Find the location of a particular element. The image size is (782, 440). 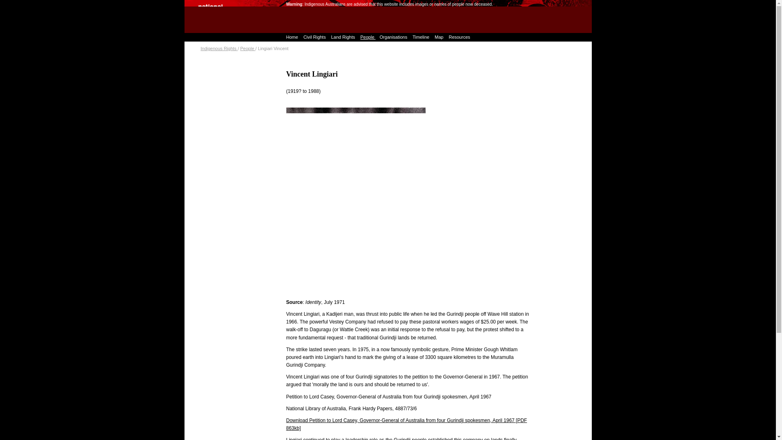

Land Rights is located at coordinates (341, 37).